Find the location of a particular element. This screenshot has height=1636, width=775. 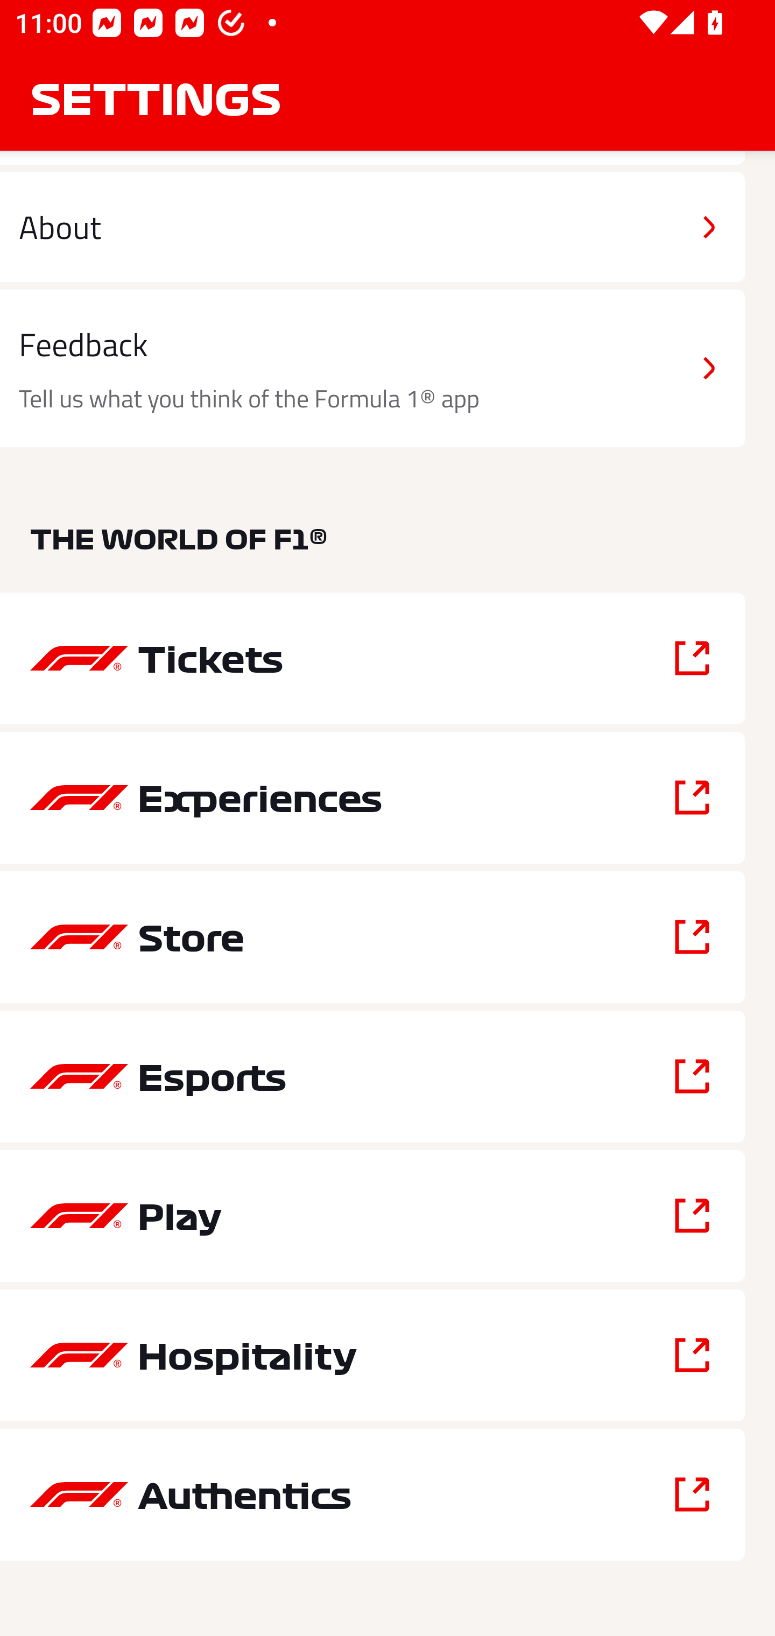

Experiences is located at coordinates (372, 798).